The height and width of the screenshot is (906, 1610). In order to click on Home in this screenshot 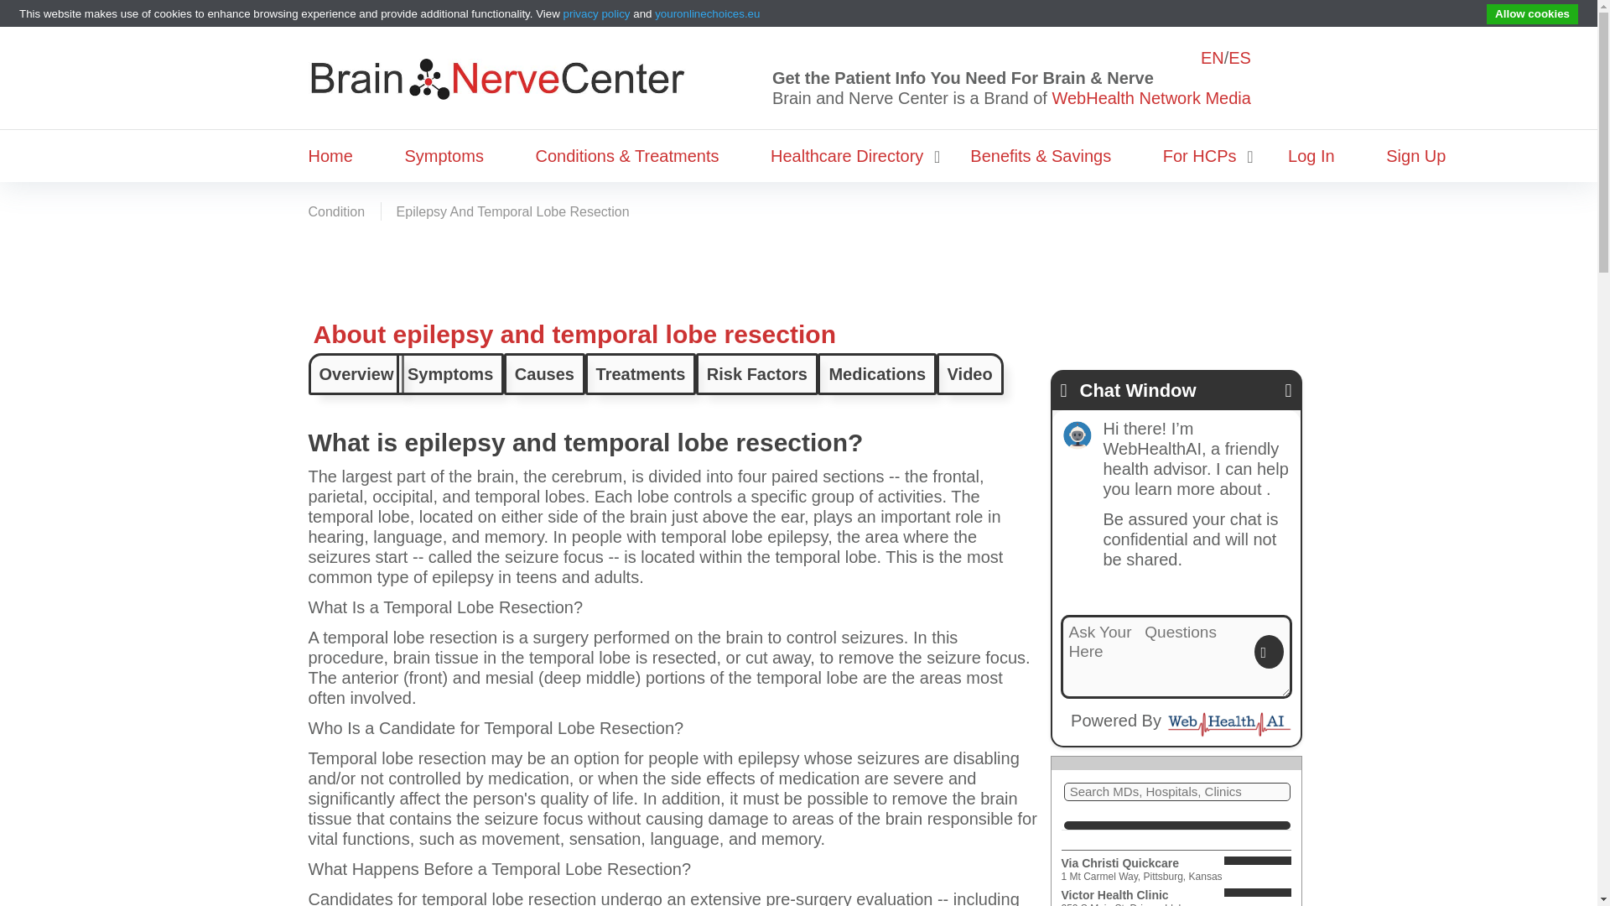, I will do `click(335, 156)`.